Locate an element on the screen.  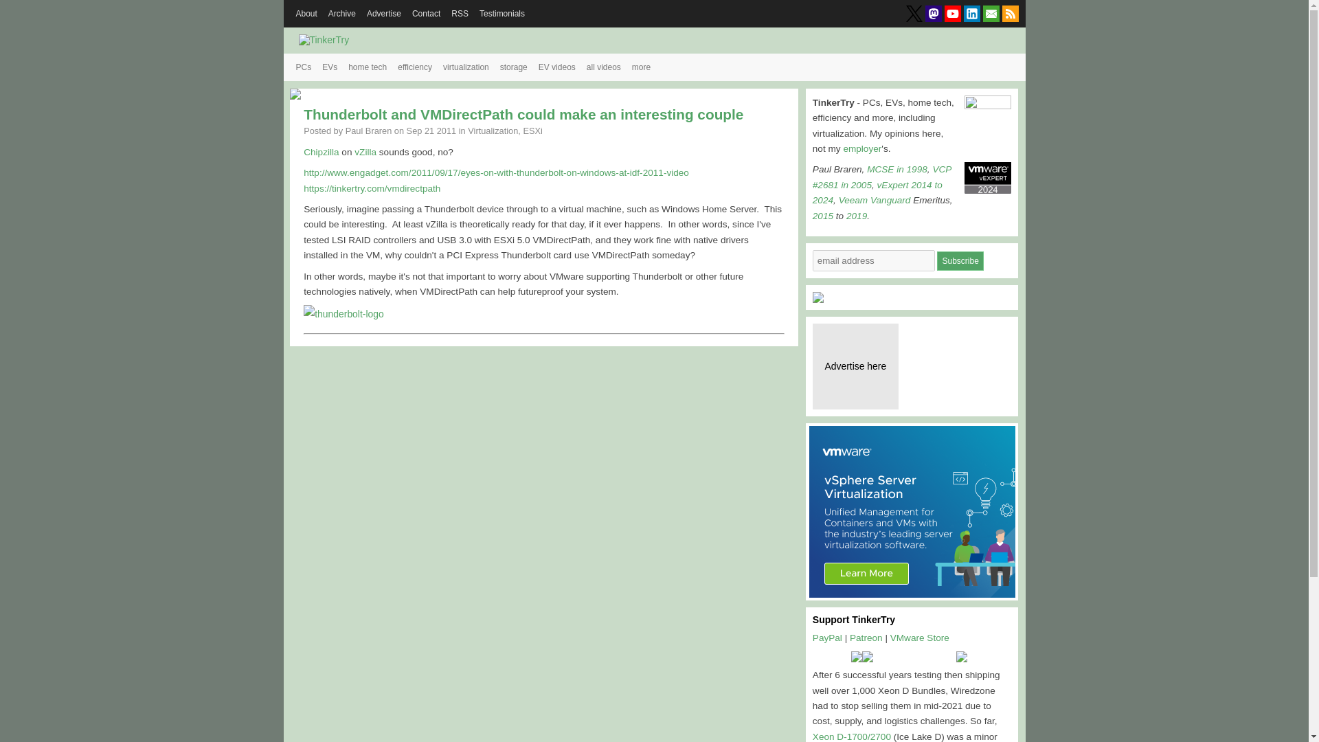
efficiency is located at coordinates (415, 67).